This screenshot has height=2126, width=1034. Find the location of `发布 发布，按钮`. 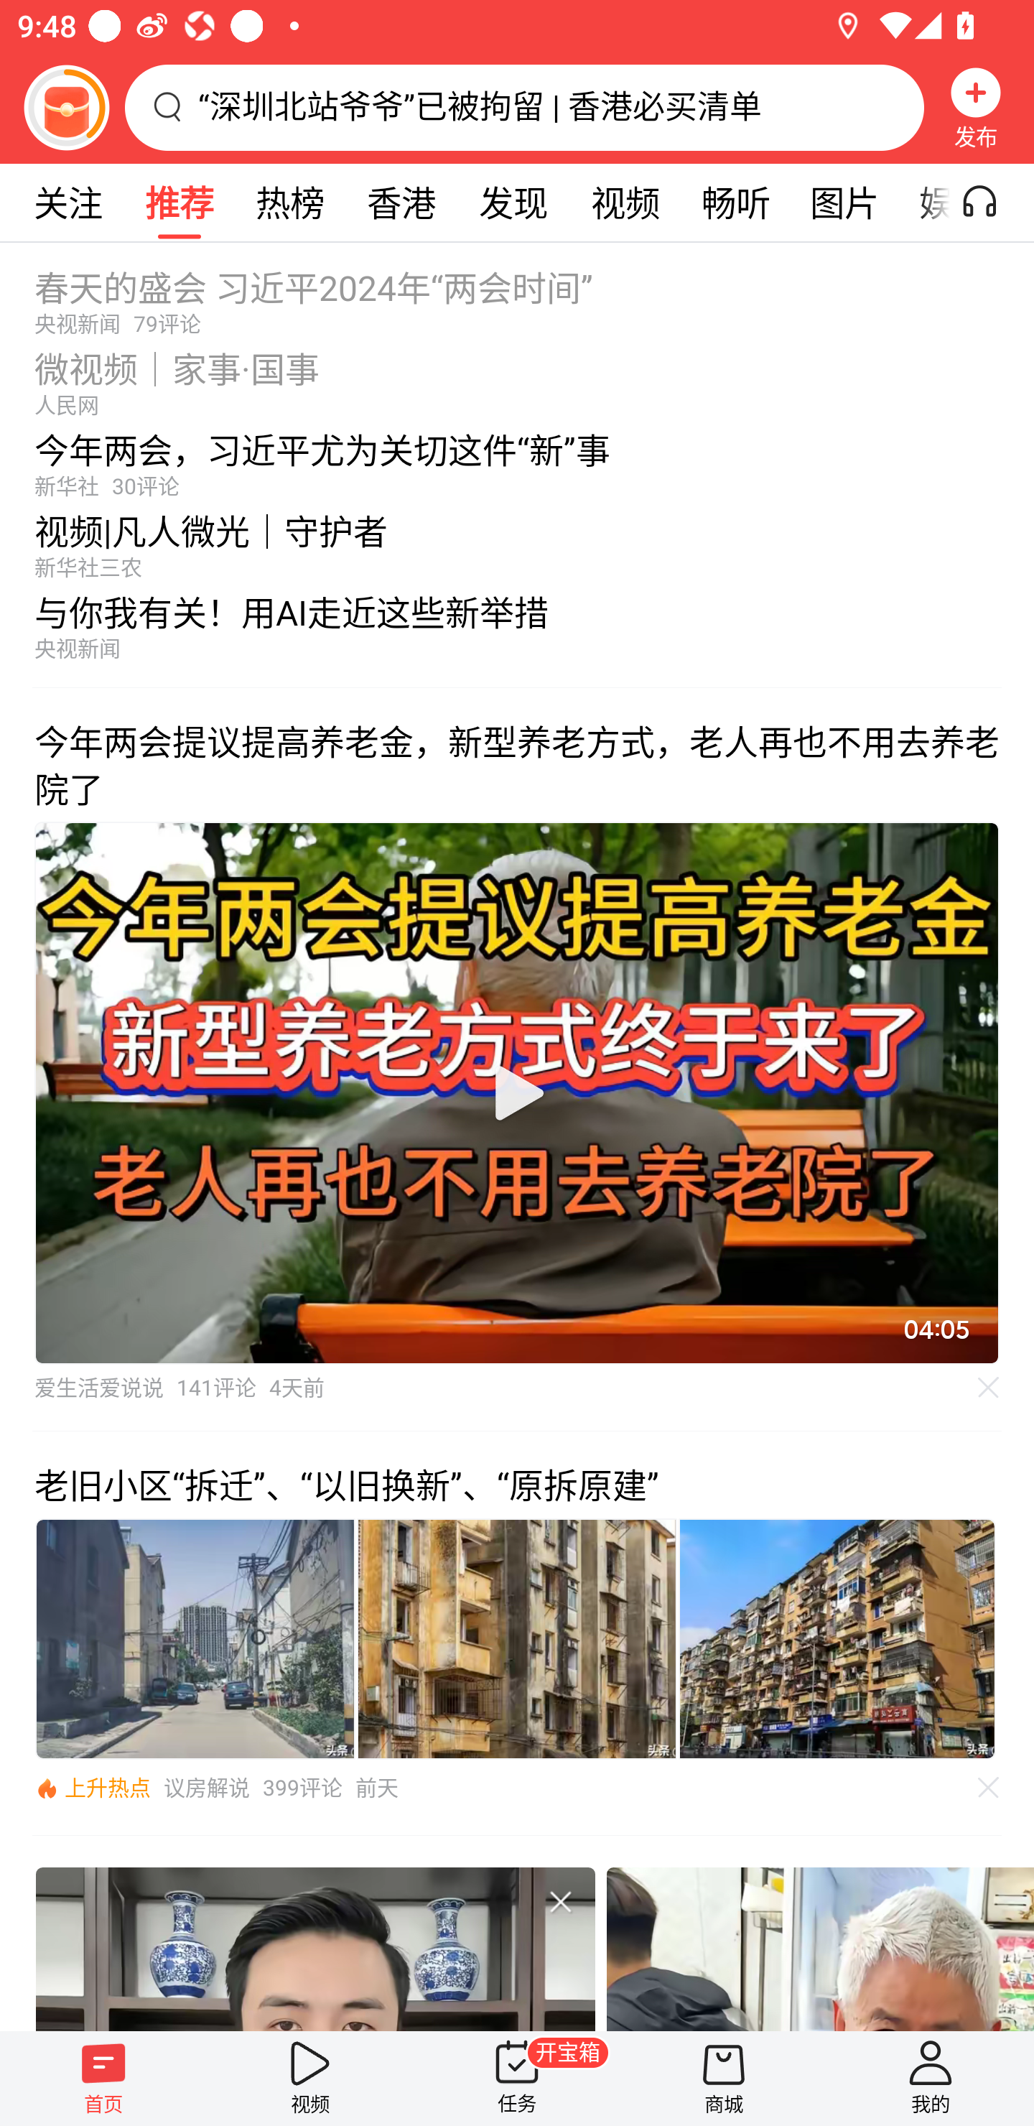

发布 发布，按钮 is located at coordinates (976, 107).